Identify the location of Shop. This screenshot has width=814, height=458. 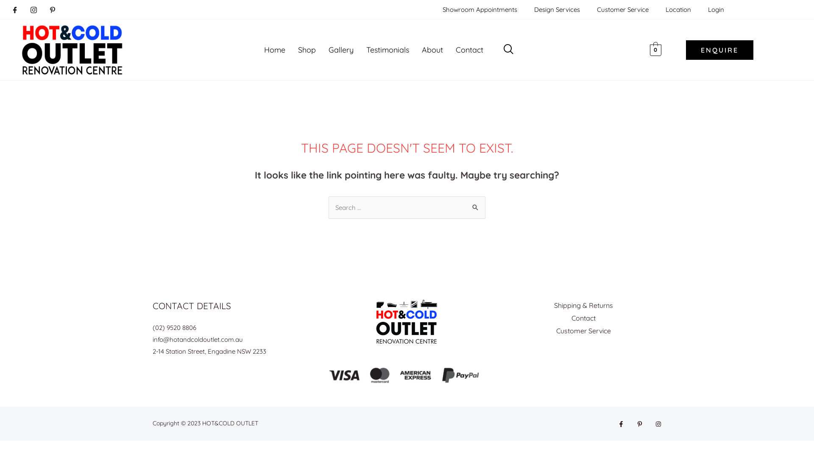
(307, 50).